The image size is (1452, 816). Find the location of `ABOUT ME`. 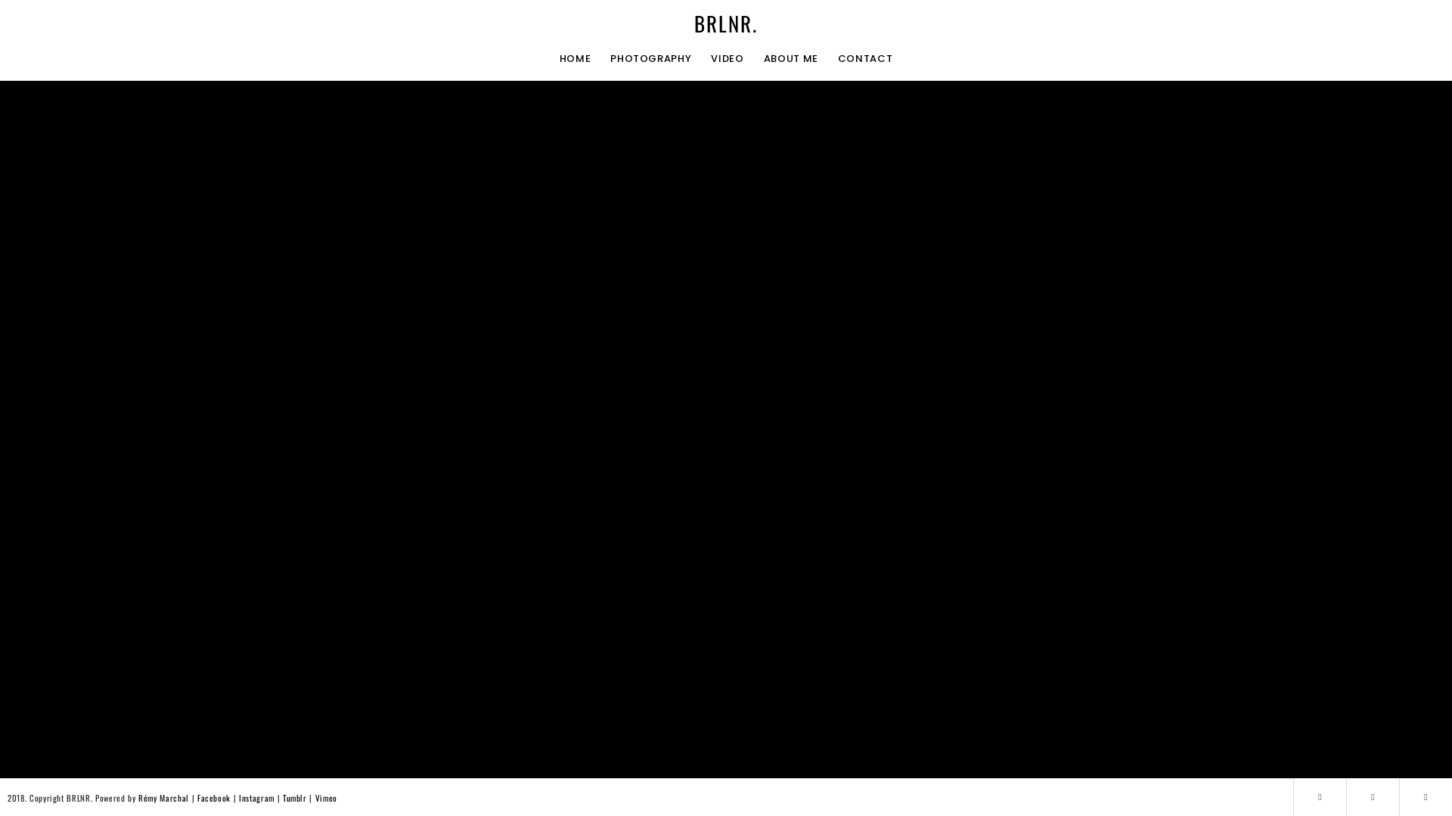

ABOUT ME is located at coordinates (791, 60).